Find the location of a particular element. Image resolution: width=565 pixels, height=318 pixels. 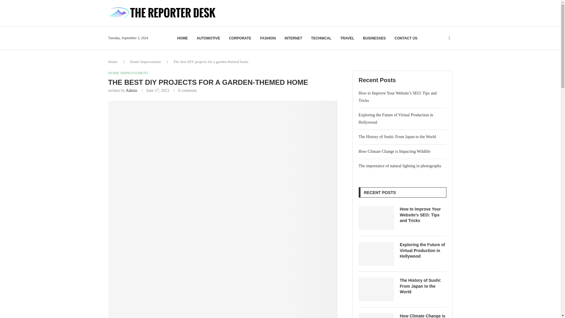

CORPORATE is located at coordinates (240, 38).